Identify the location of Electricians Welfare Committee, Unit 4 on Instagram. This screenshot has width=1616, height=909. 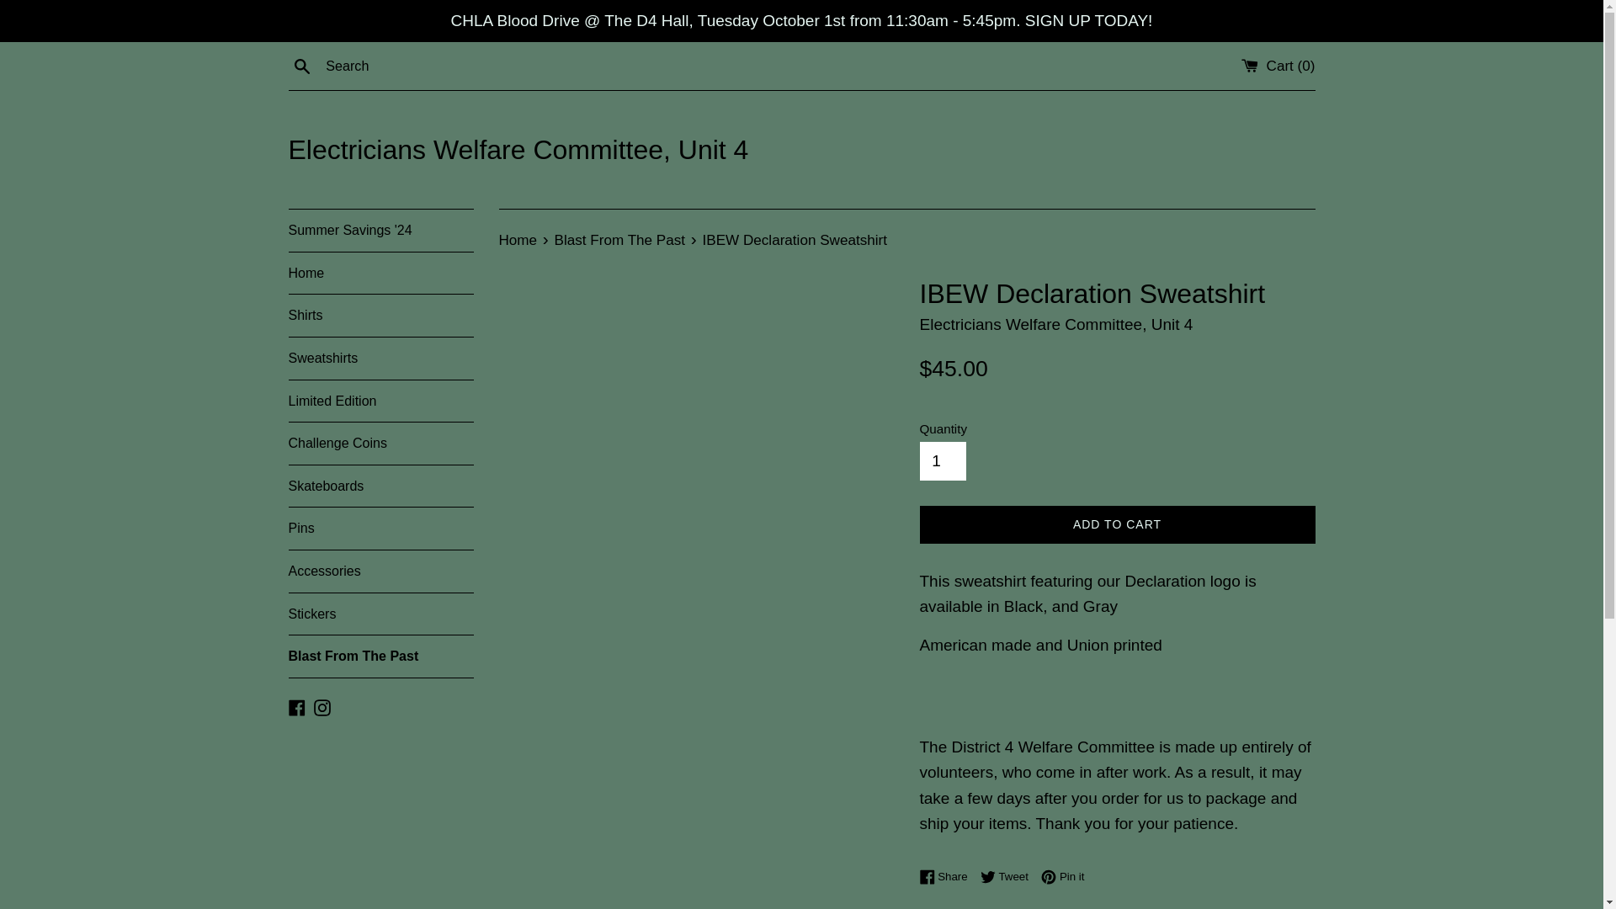
(518, 240).